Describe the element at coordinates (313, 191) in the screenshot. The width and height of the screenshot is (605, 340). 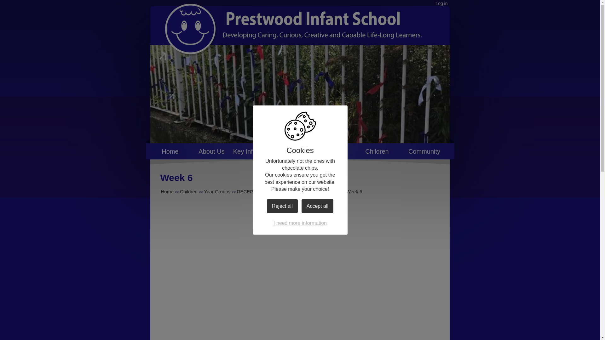
I see `Autumn 1 Marvellous Me` at that location.